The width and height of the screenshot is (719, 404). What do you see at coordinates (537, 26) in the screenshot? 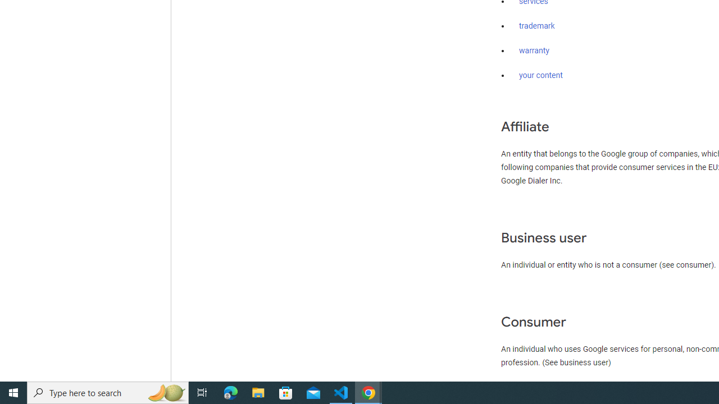
I see `trademark` at bounding box center [537, 26].